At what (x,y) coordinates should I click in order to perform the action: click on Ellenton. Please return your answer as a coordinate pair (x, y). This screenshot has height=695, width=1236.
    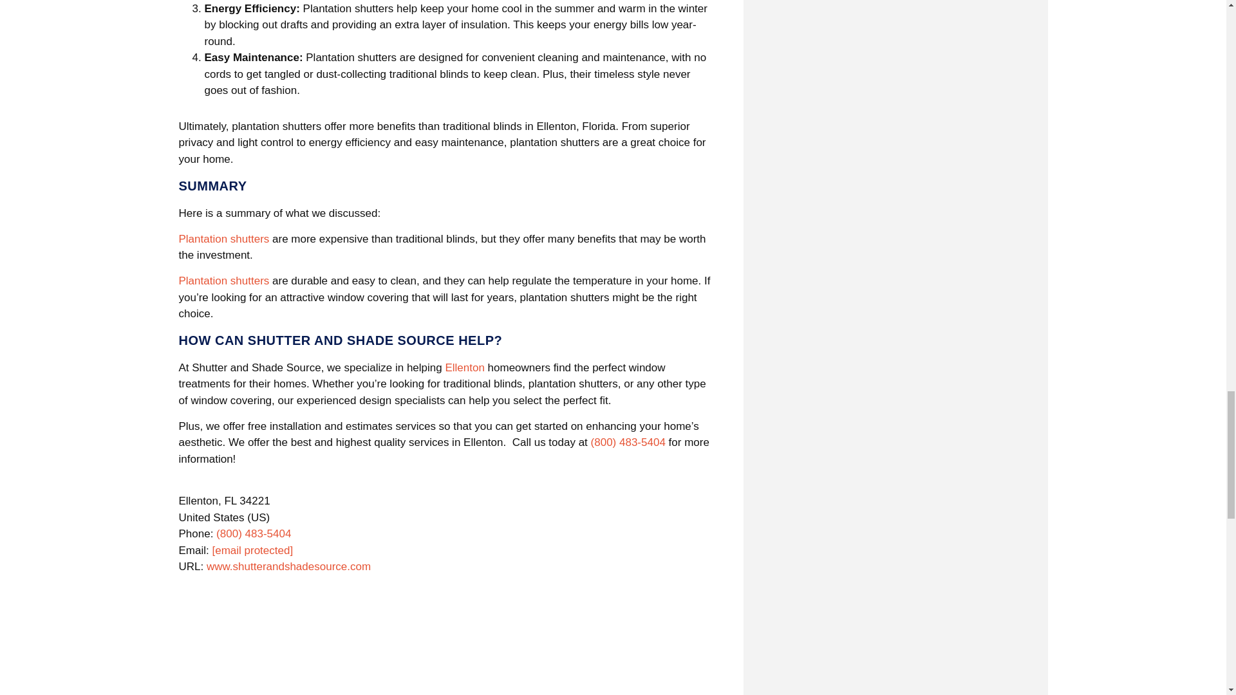
    Looking at the image, I should click on (465, 367).